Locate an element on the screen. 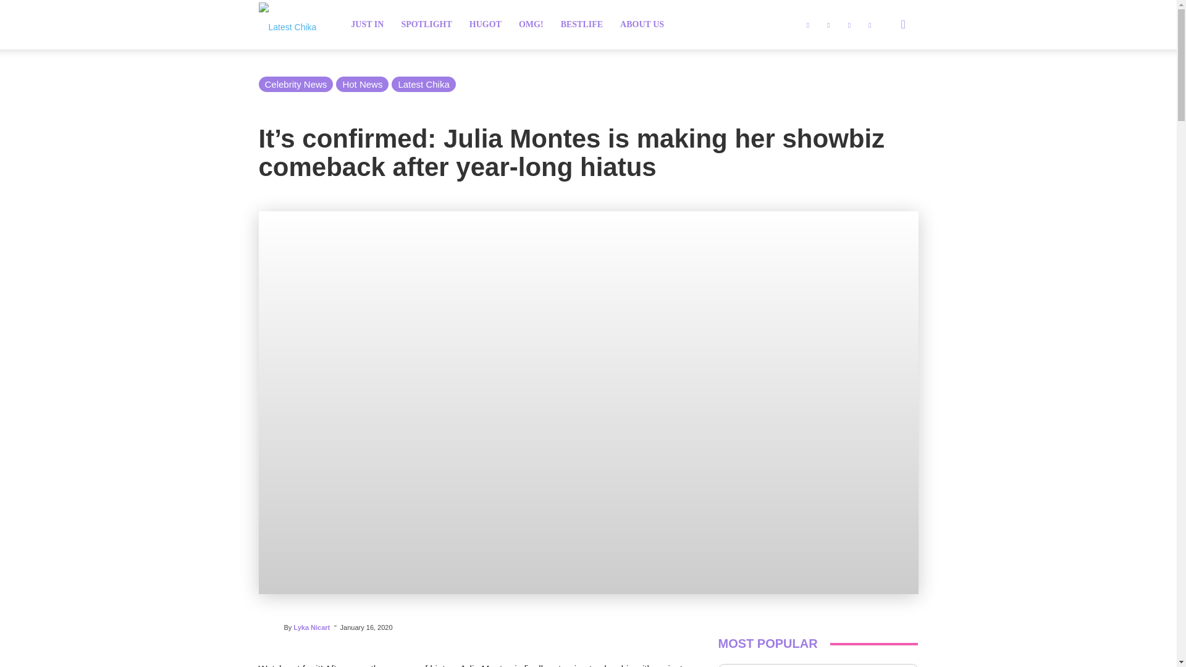 This screenshot has width=1186, height=667. JUST IN is located at coordinates (367, 25).